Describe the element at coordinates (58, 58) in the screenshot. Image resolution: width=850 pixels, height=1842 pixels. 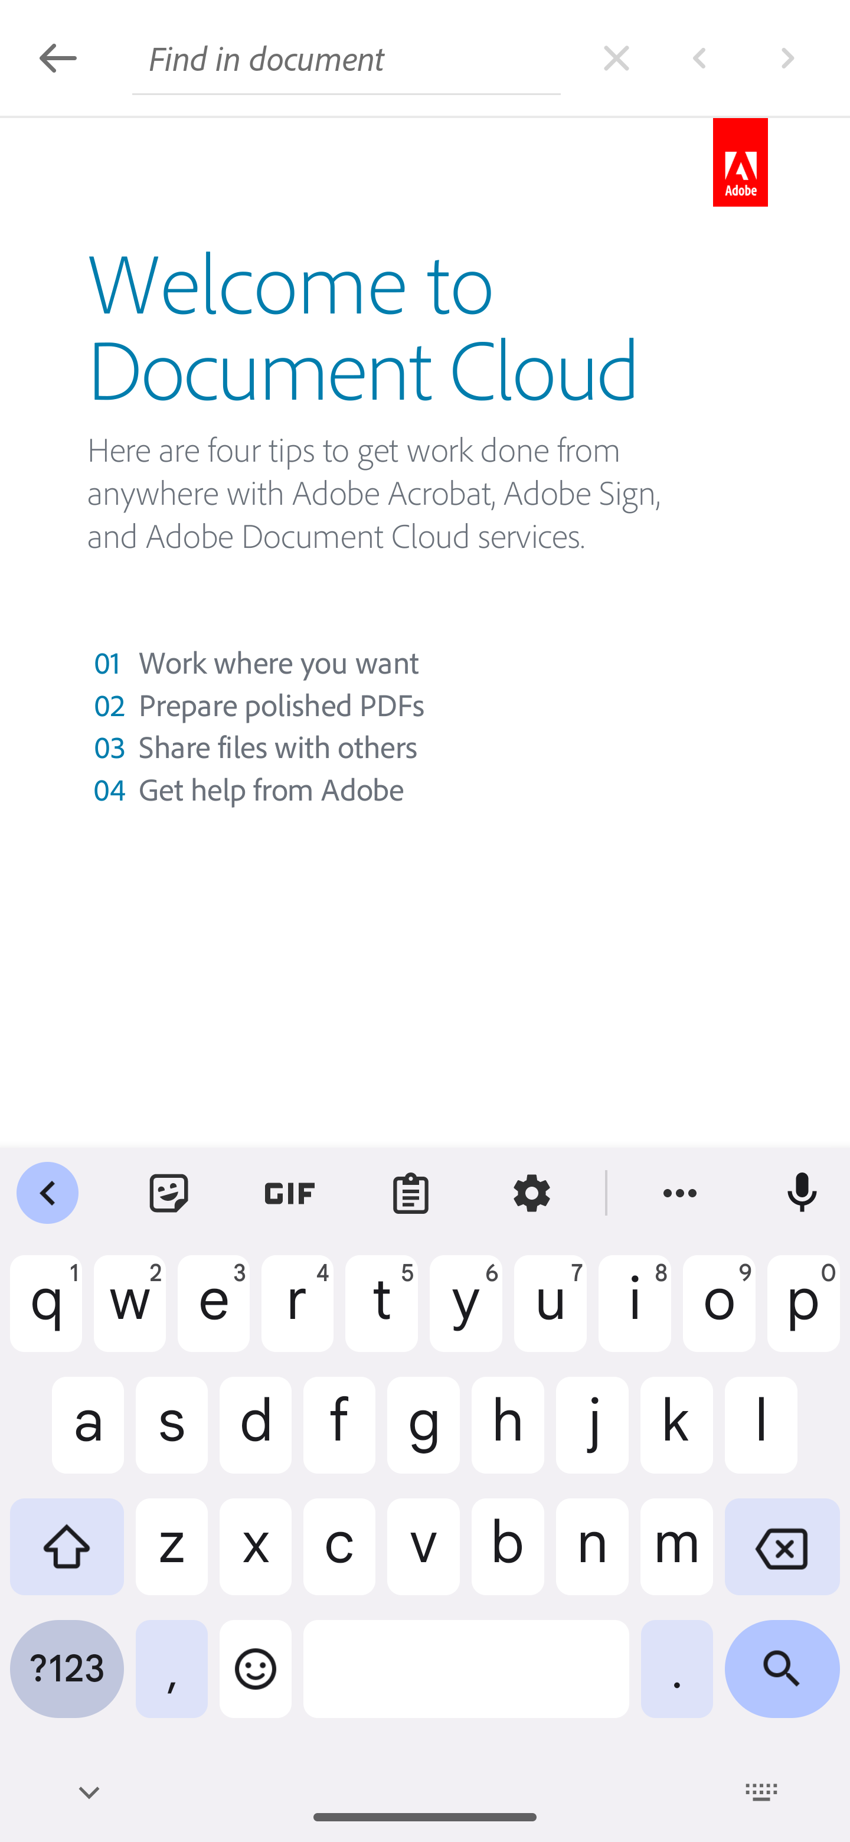
I see `Collapse` at that location.